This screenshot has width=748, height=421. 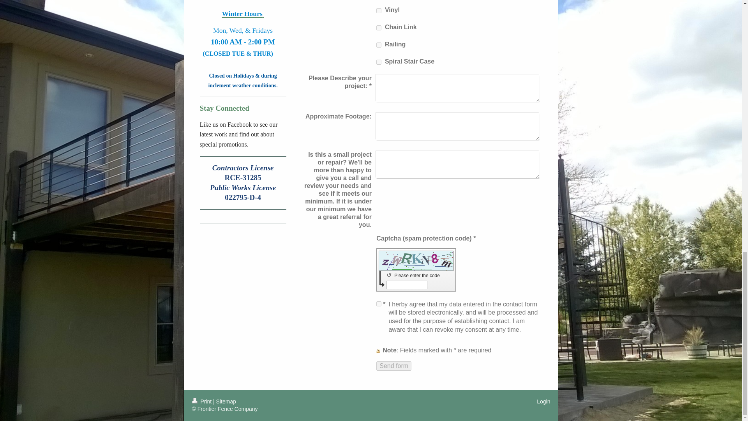 What do you see at coordinates (379, 27) in the screenshot?
I see `on` at bounding box center [379, 27].